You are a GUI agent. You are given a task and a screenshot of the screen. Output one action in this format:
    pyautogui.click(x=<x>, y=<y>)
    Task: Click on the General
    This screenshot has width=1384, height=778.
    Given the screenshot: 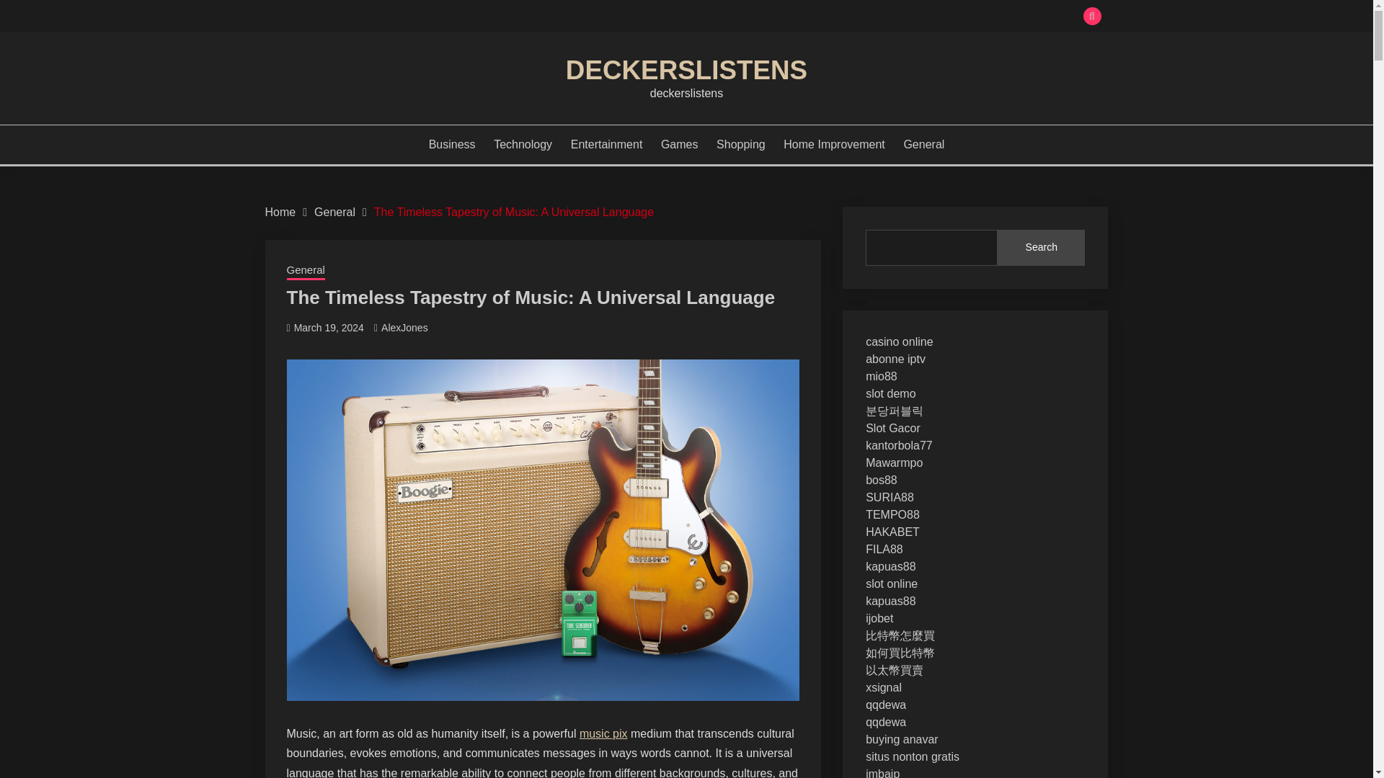 What is the action you would take?
    pyautogui.click(x=334, y=212)
    